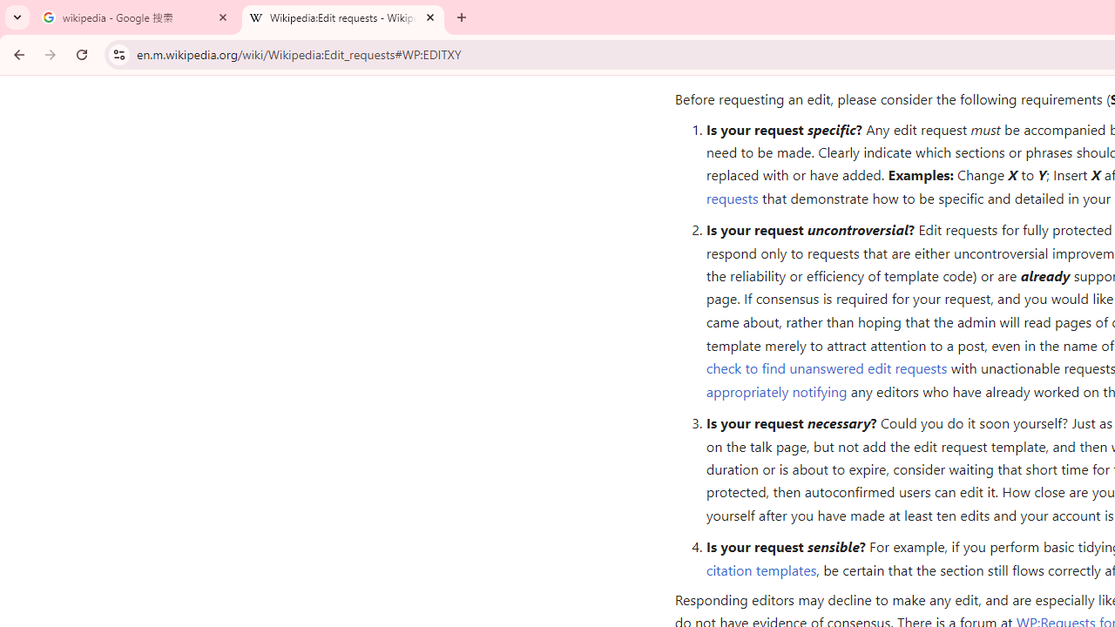  What do you see at coordinates (761, 570) in the screenshot?
I see `citation templates` at bounding box center [761, 570].